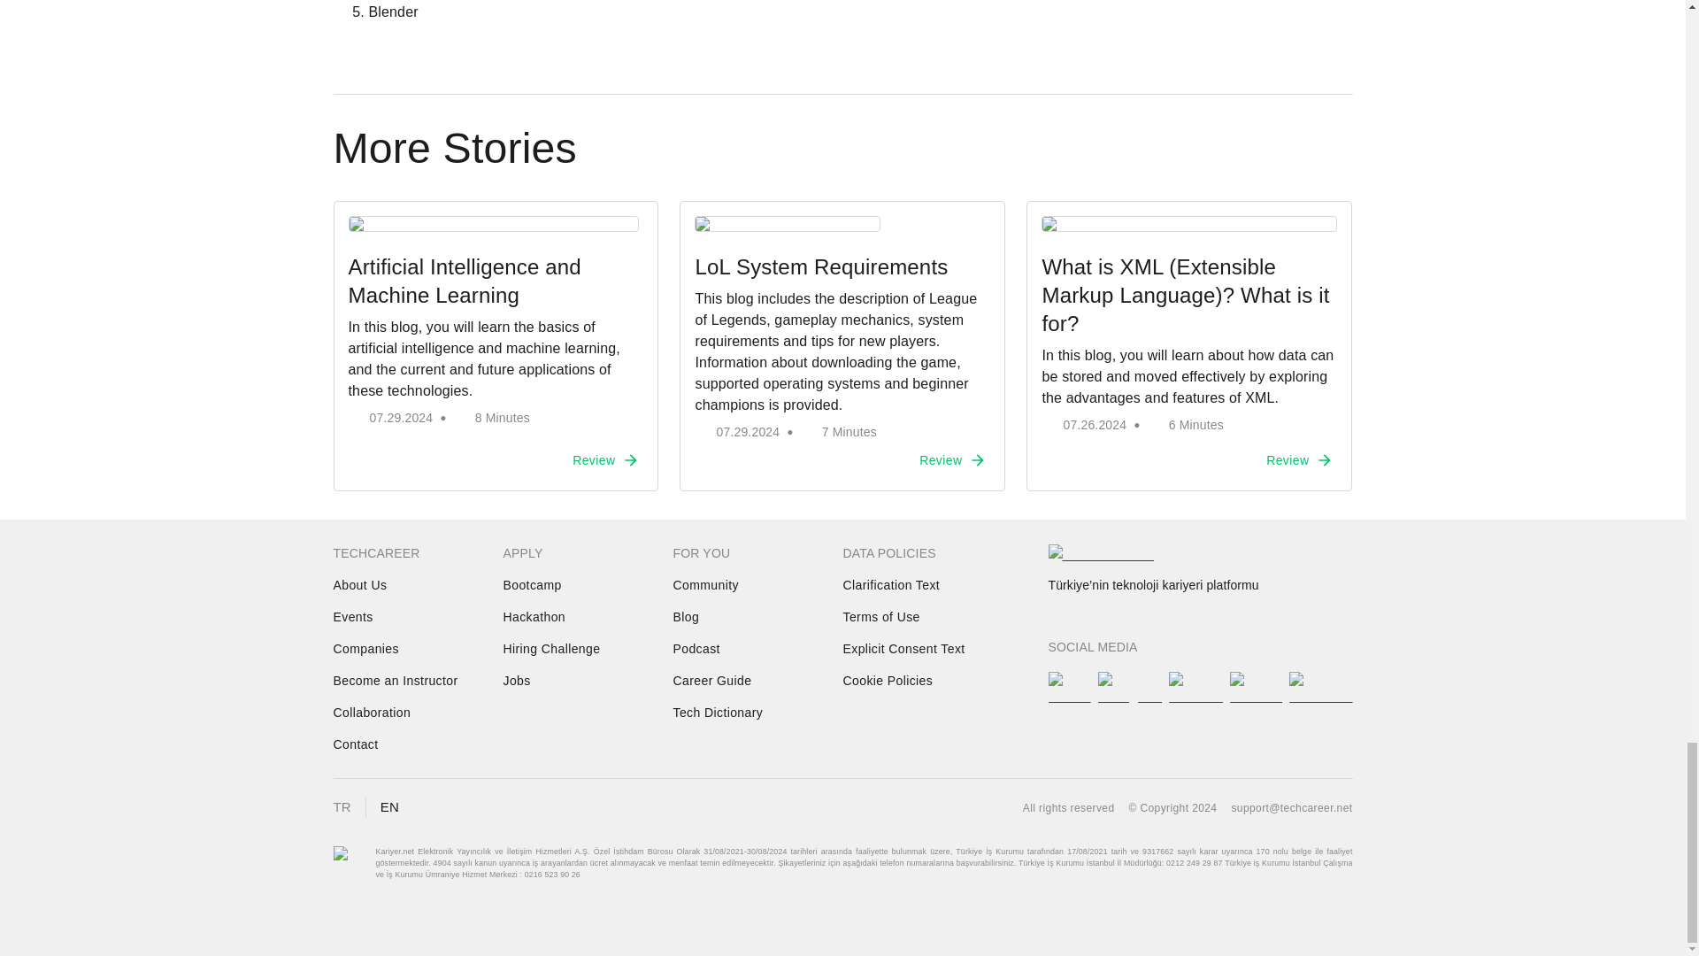  What do you see at coordinates (361, 744) in the screenshot?
I see `Contact` at bounding box center [361, 744].